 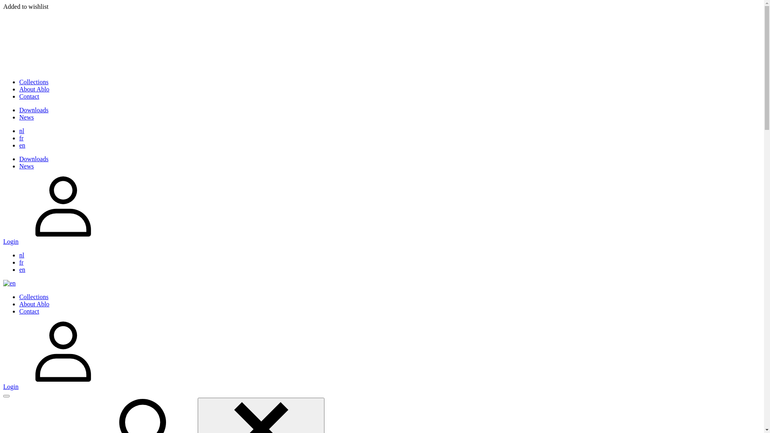 I want to click on News, so click(x=26, y=166).